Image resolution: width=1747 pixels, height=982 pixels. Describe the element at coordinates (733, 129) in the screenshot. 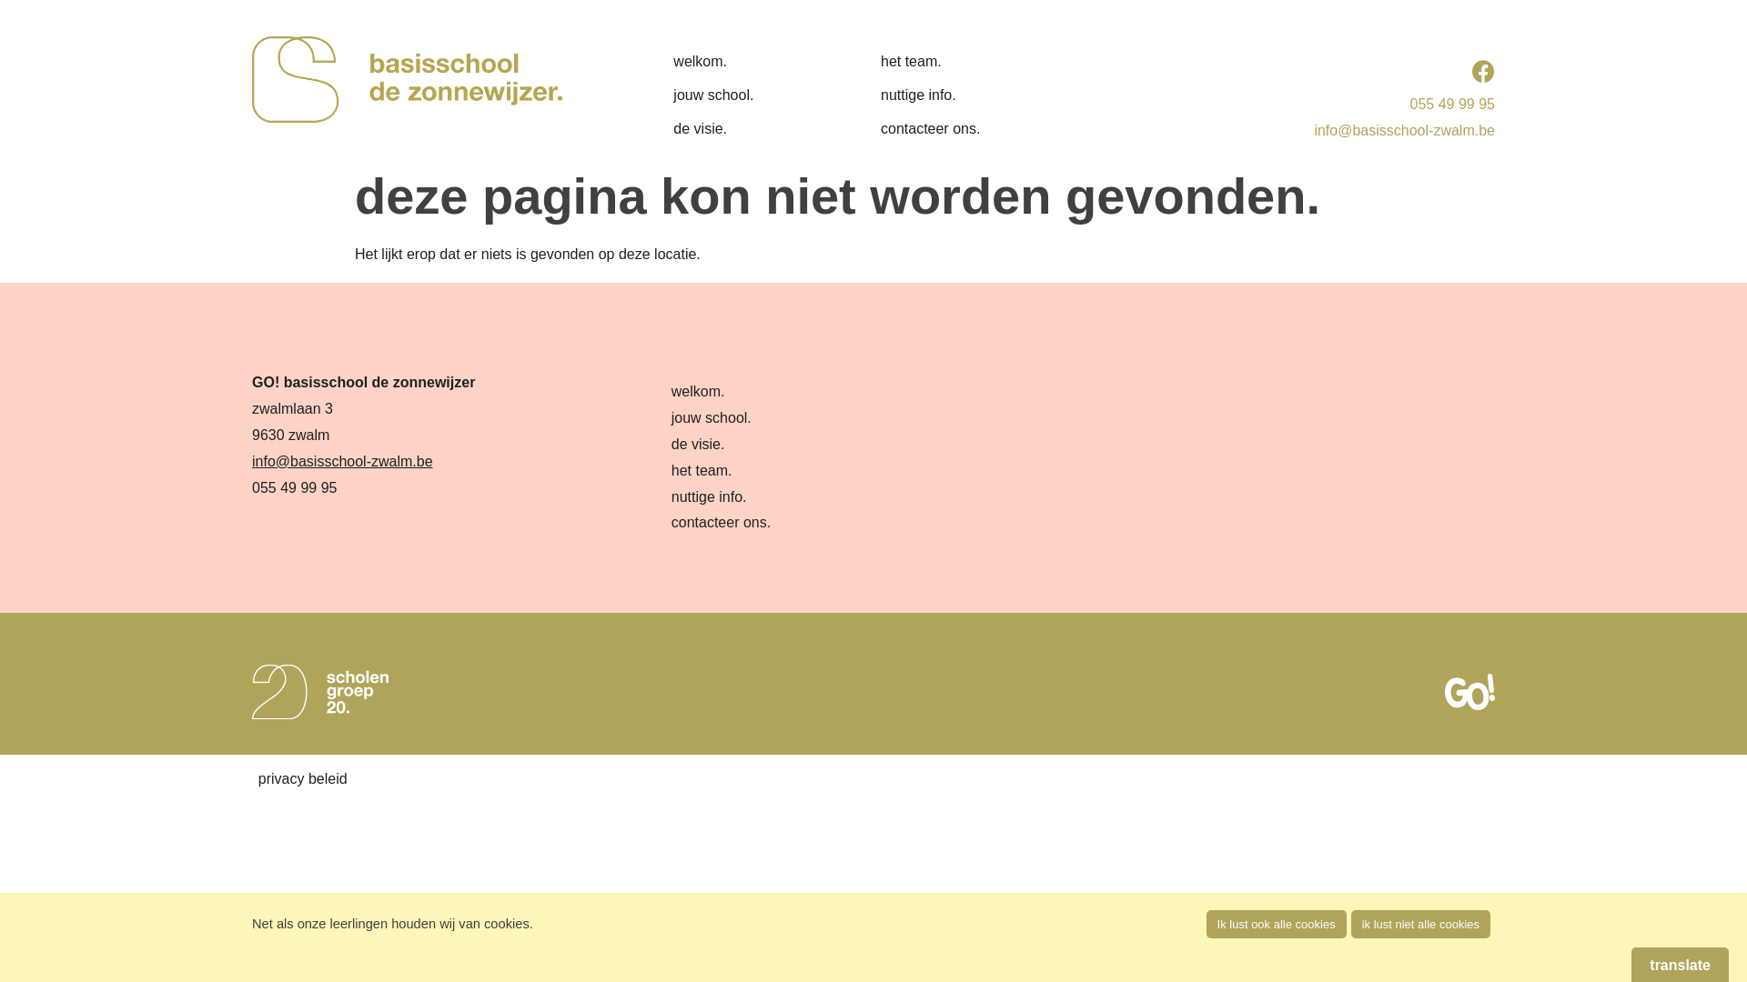

I see `de visie.` at that location.